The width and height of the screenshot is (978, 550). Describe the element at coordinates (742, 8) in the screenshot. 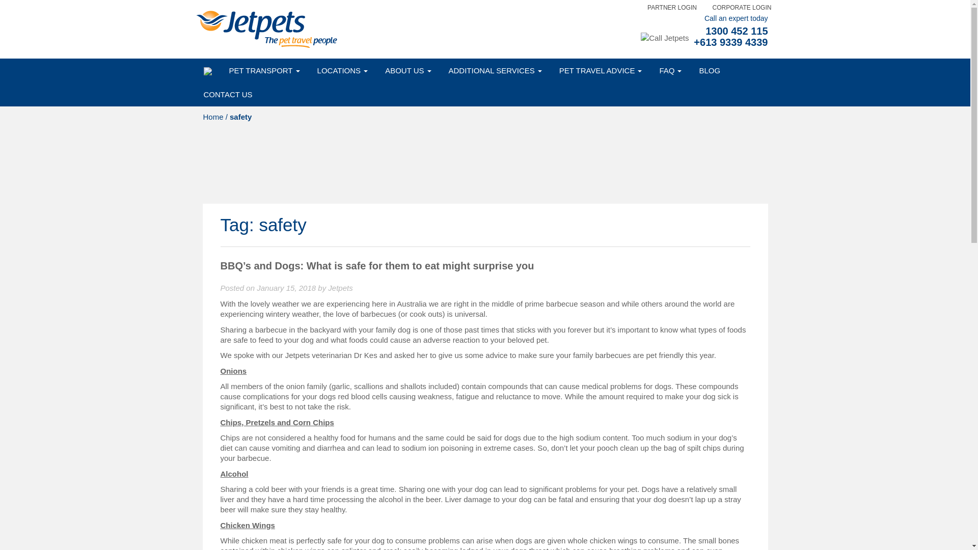

I see `Corporate Login` at that location.